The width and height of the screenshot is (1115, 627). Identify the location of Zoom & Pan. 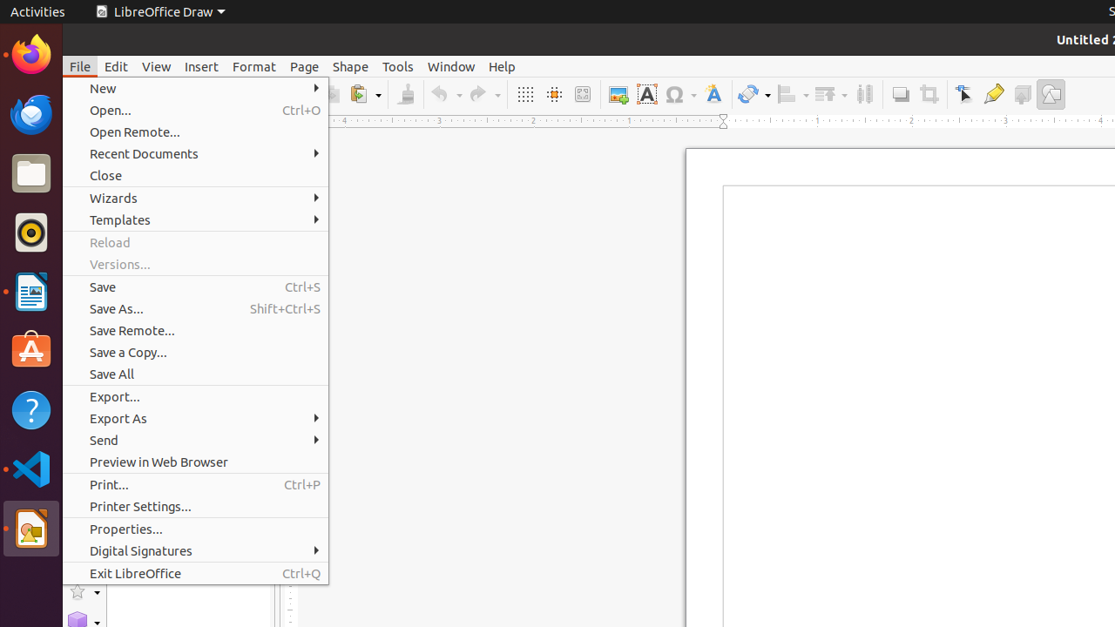
(582, 94).